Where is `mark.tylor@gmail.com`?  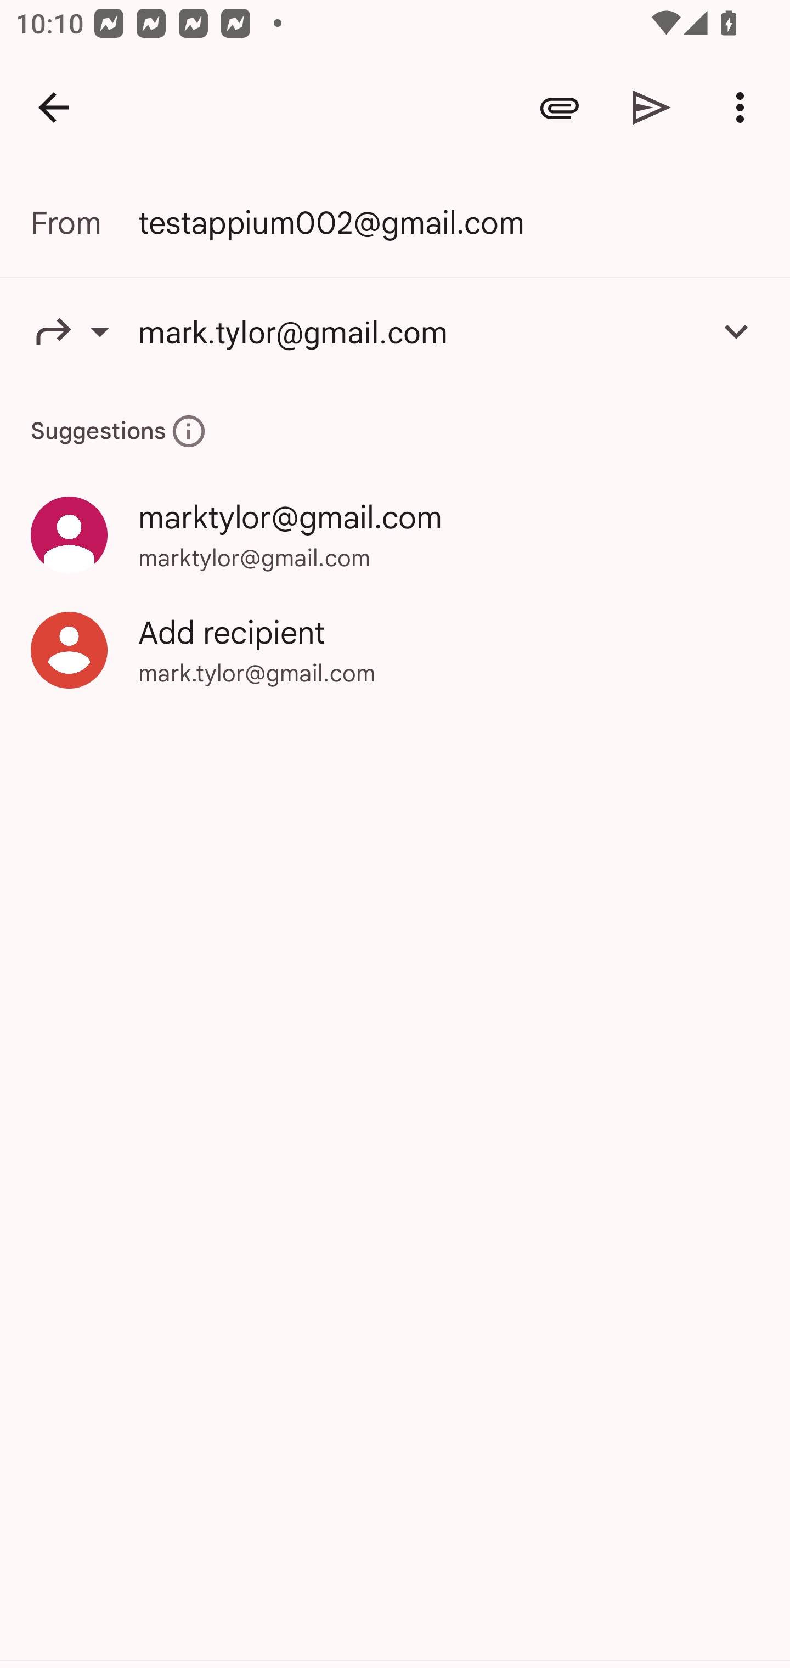
mark.tylor@gmail.com is located at coordinates (417, 331).